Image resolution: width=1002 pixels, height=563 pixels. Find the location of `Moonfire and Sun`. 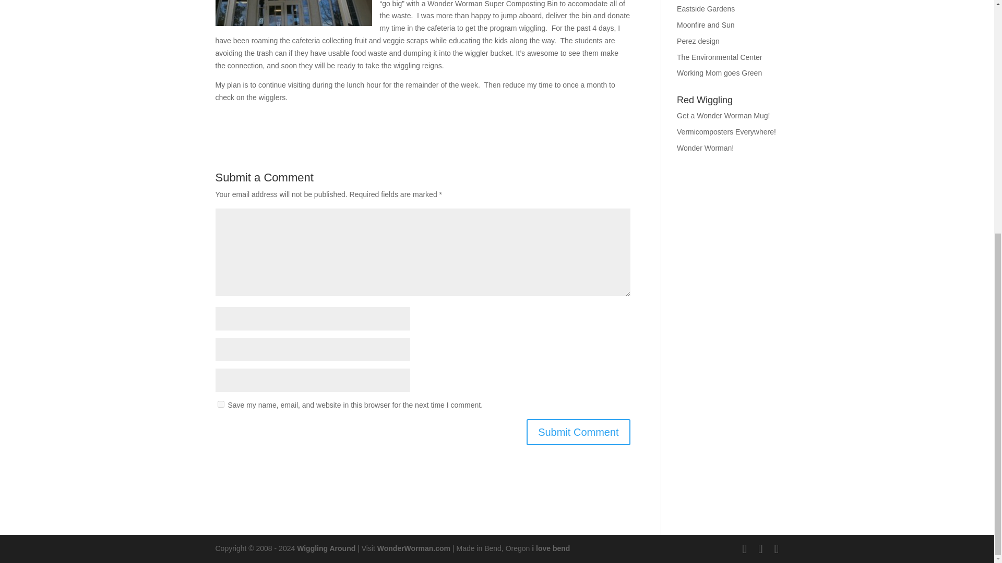

Moonfire and Sun is located at coordinates (706, 25).